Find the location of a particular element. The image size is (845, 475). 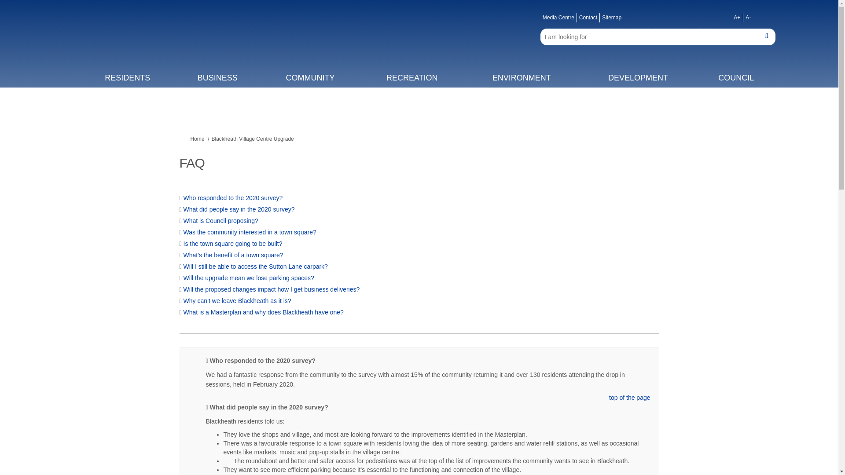

Is the town square going to be built? is located at coordinates (232, 244).